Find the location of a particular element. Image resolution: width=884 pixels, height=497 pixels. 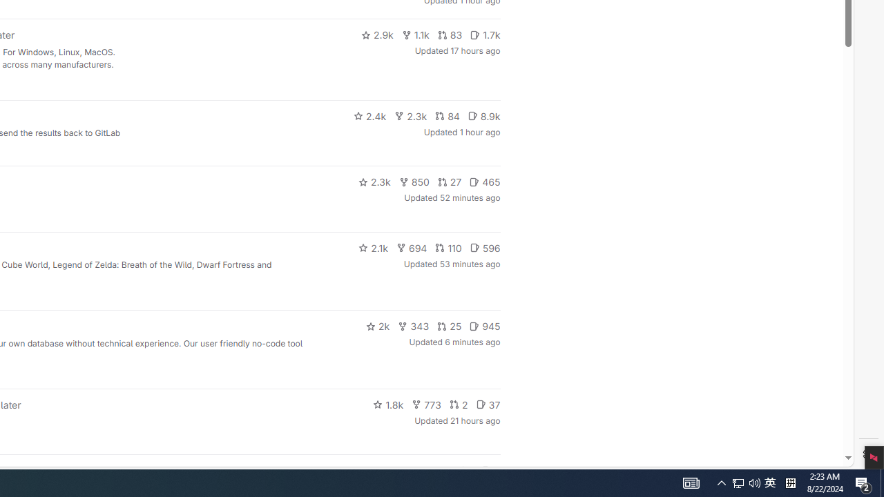

1 is located at coordinates (465, 471).